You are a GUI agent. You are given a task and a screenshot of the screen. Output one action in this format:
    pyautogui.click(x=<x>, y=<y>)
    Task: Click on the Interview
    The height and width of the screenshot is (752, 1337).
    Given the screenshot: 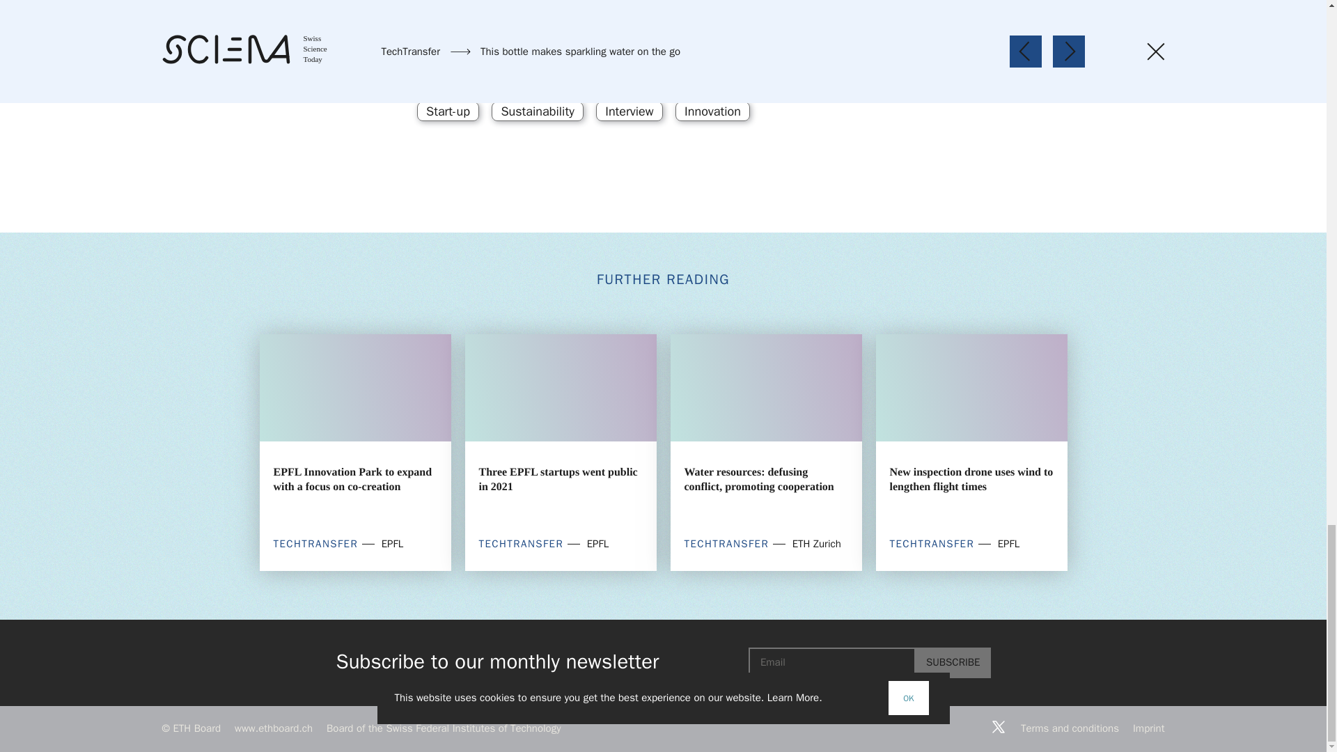 What is the action you would take?
    pyautogui.click(x=629, y=111)
    